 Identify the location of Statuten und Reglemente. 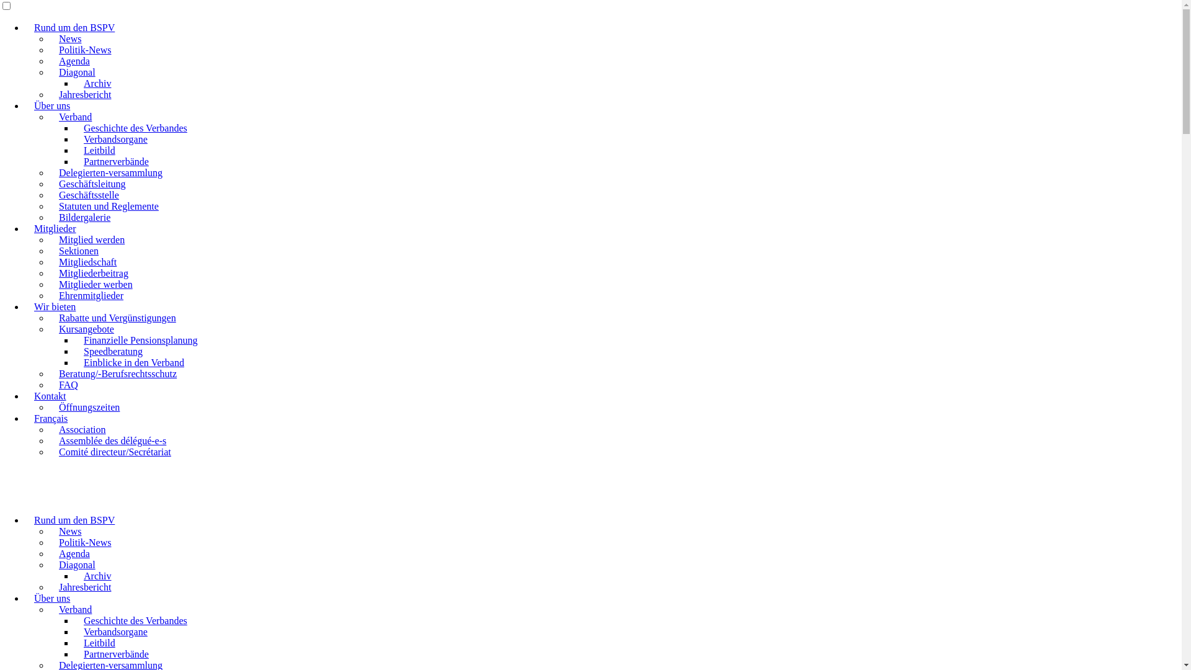
(109, 206).